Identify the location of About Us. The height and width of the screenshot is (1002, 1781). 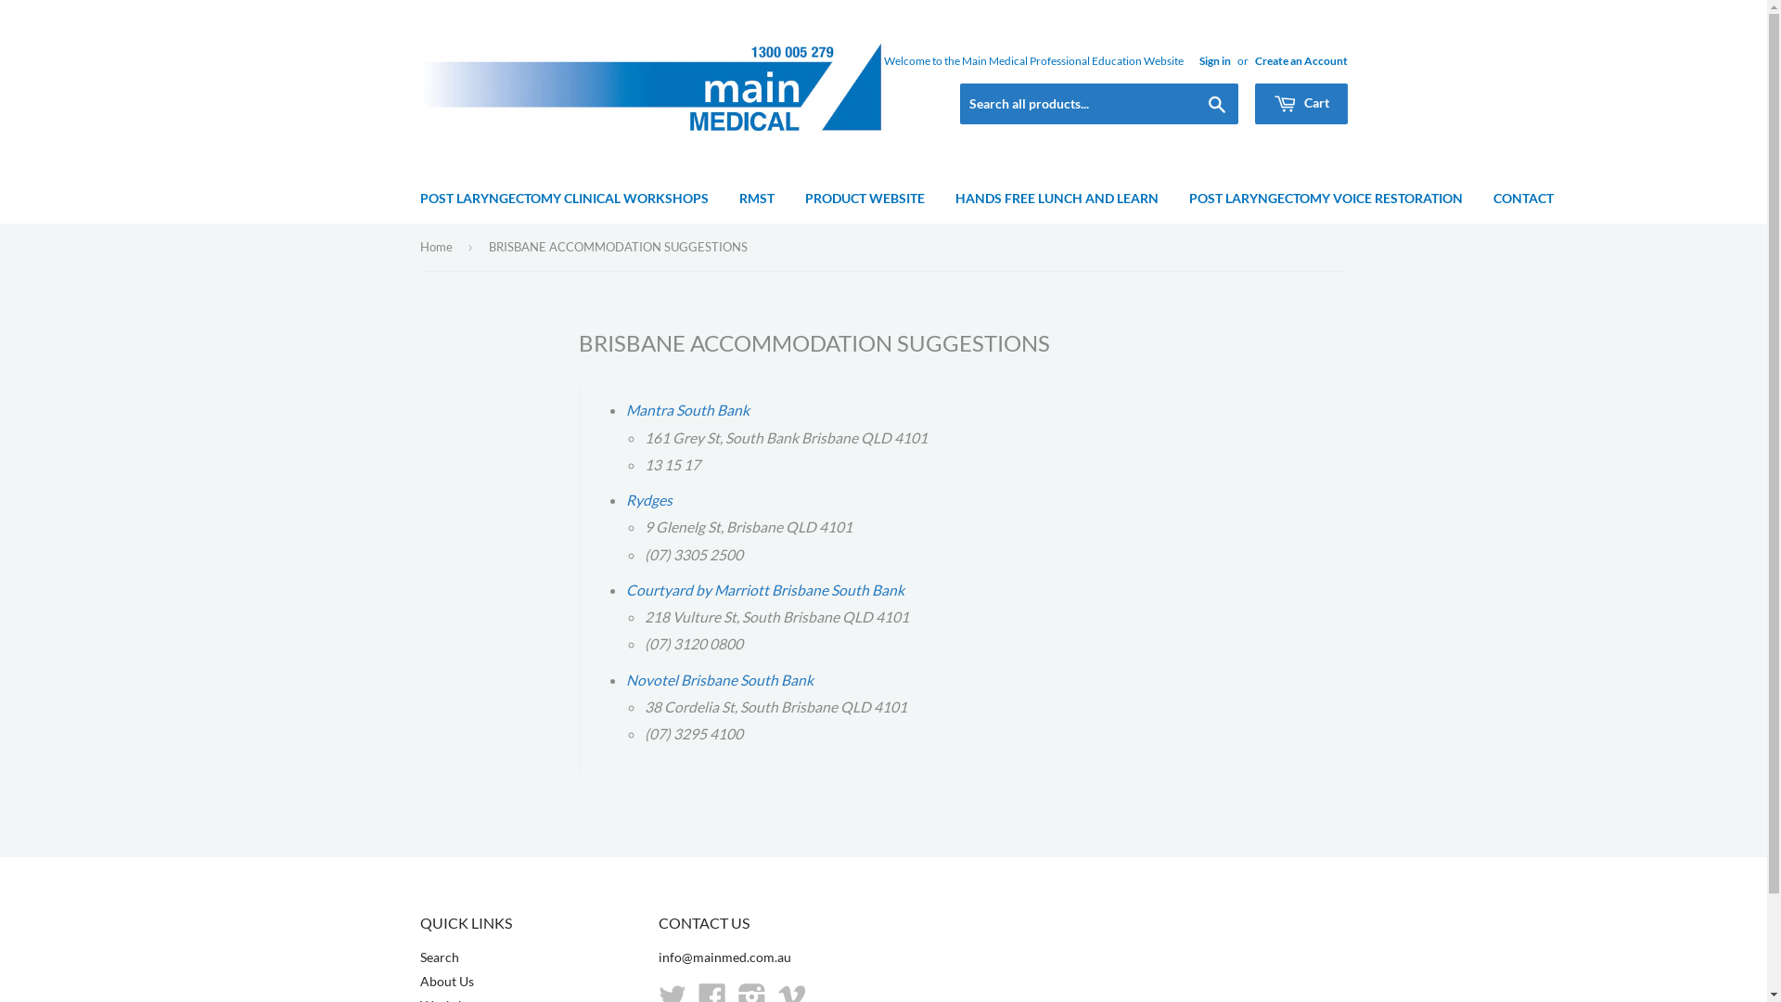
(446, 982).